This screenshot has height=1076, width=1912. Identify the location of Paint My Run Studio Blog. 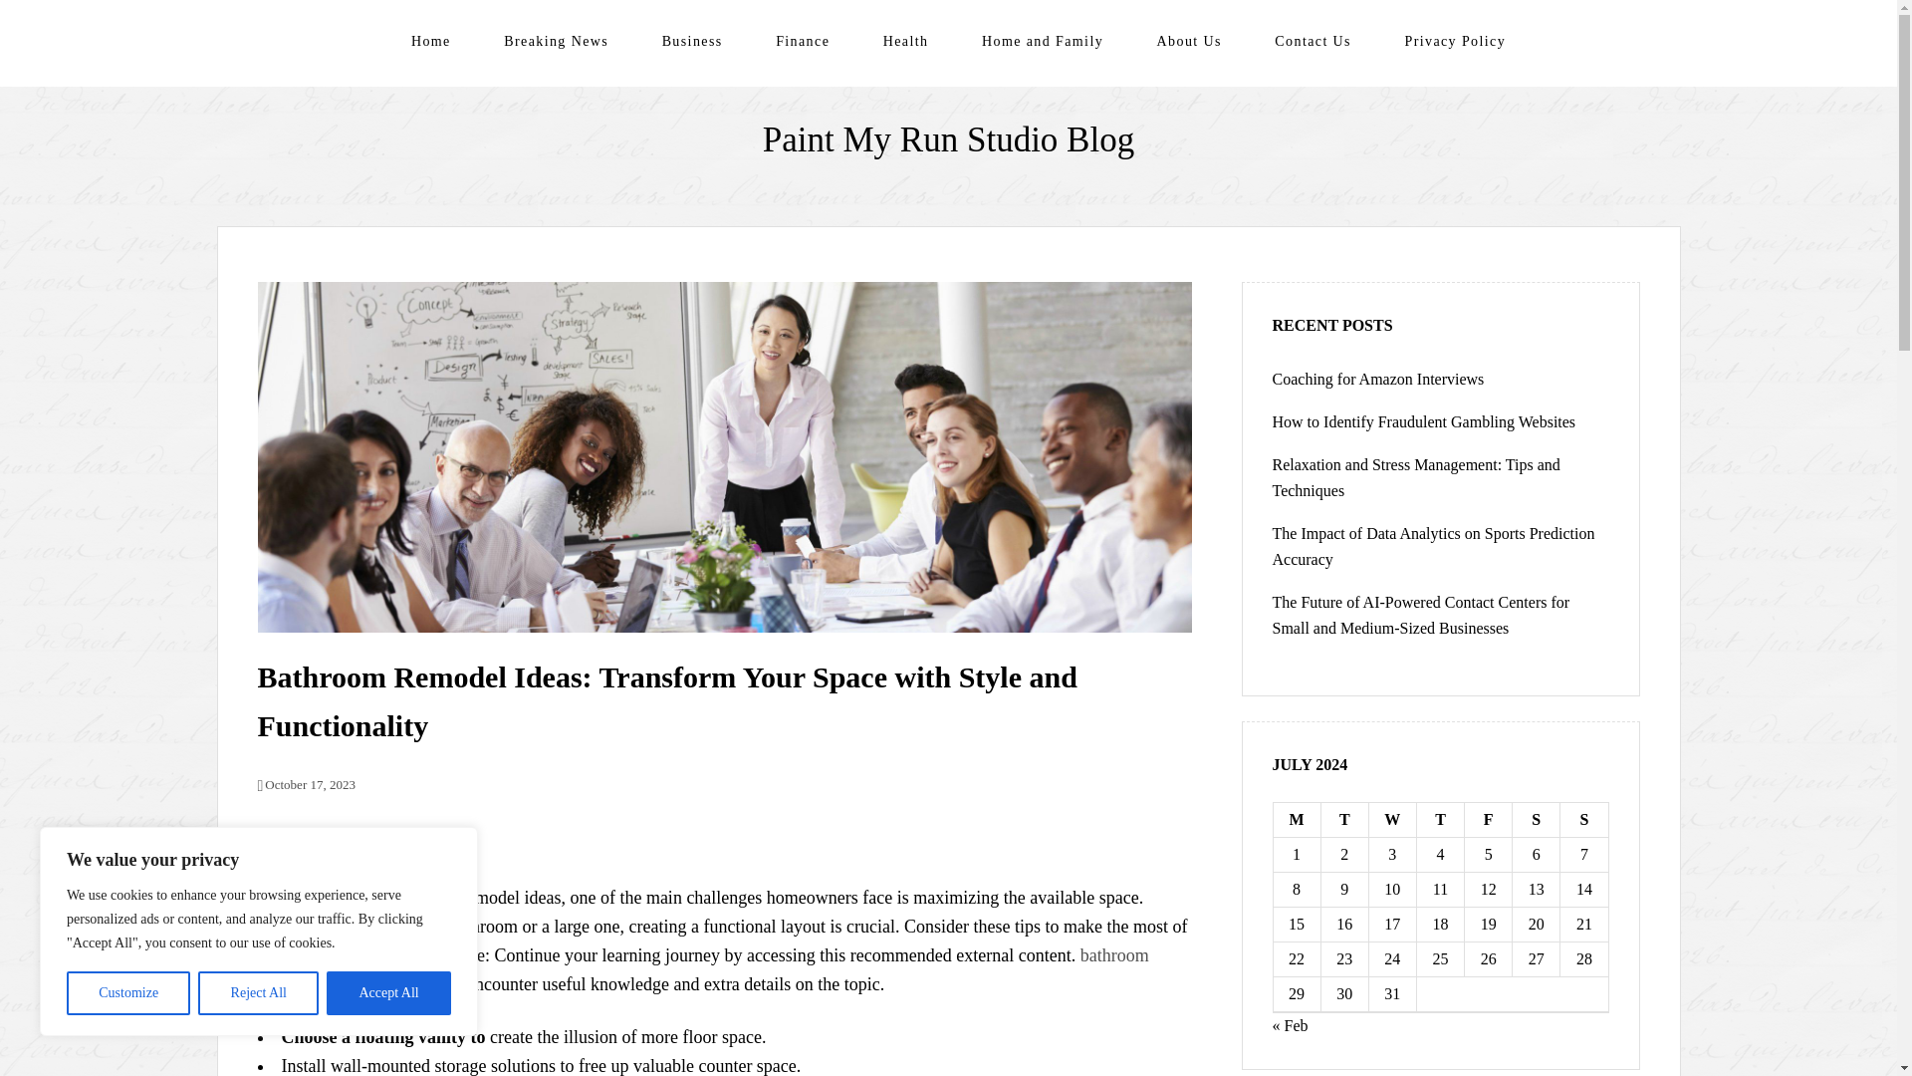
(948, 139).